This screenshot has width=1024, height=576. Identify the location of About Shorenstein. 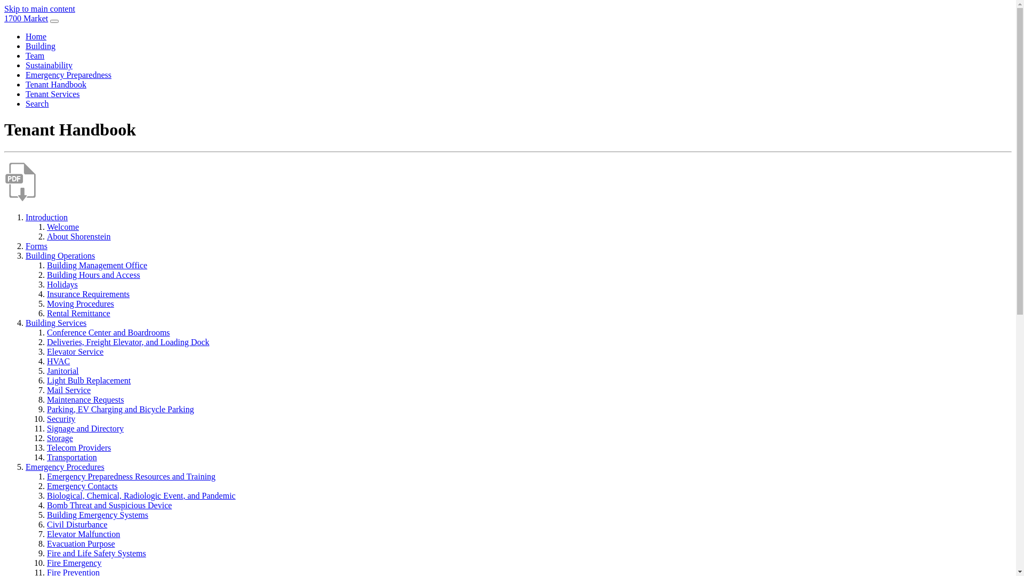
(79, 237).